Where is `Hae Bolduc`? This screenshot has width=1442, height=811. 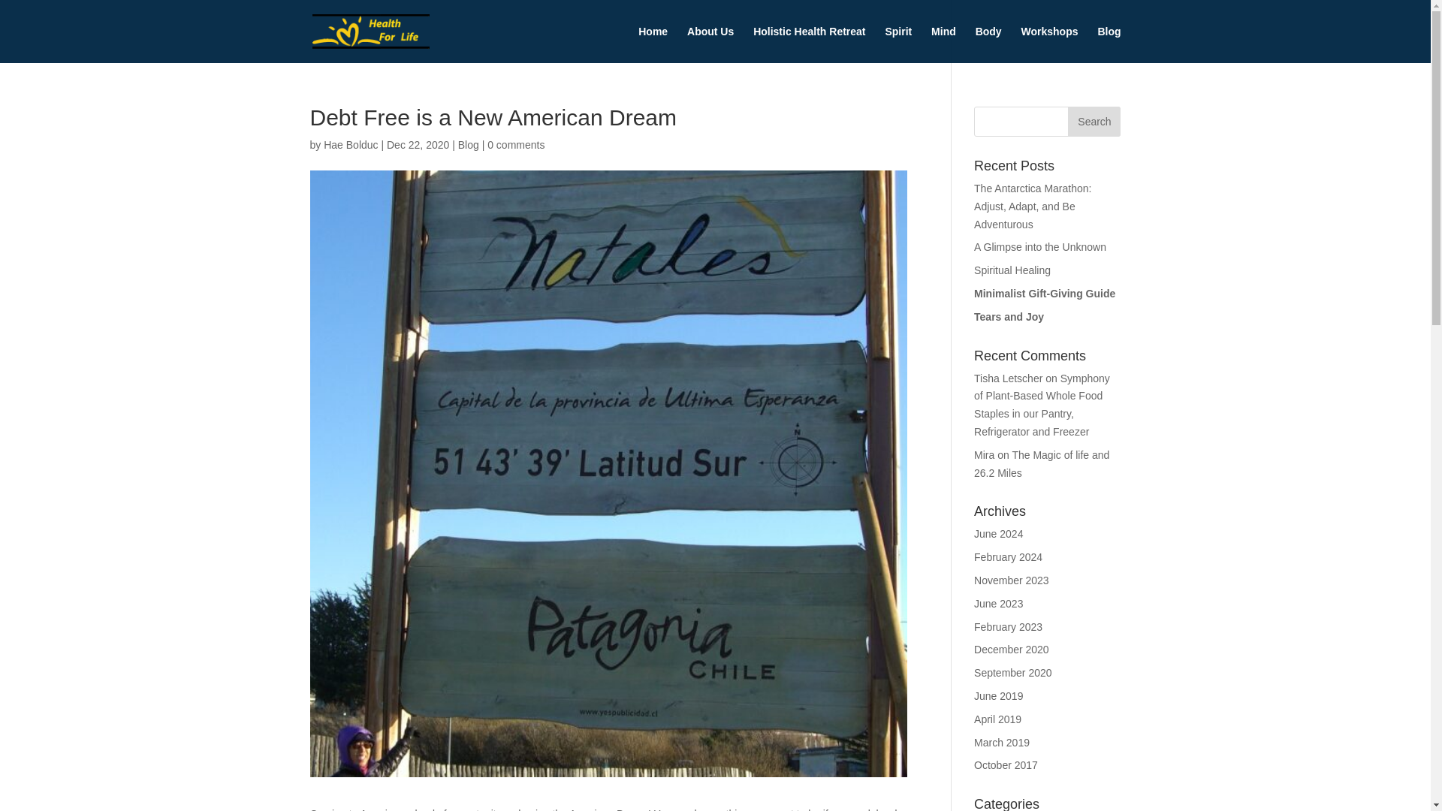
Hae Bolduc is located at coordinates (350, 144).